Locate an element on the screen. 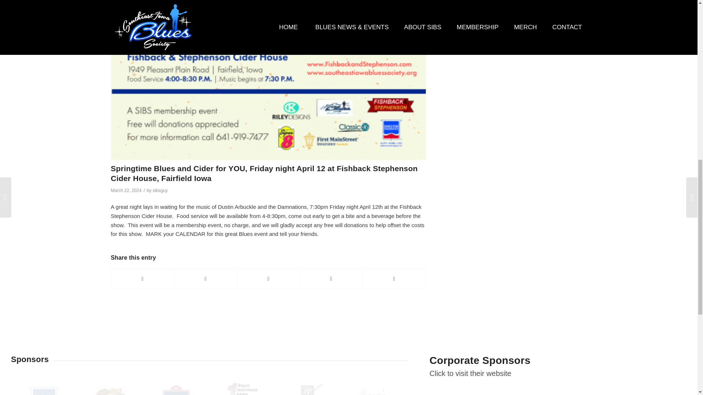  Posts by sibsguy is located at coordinates (160, 191).